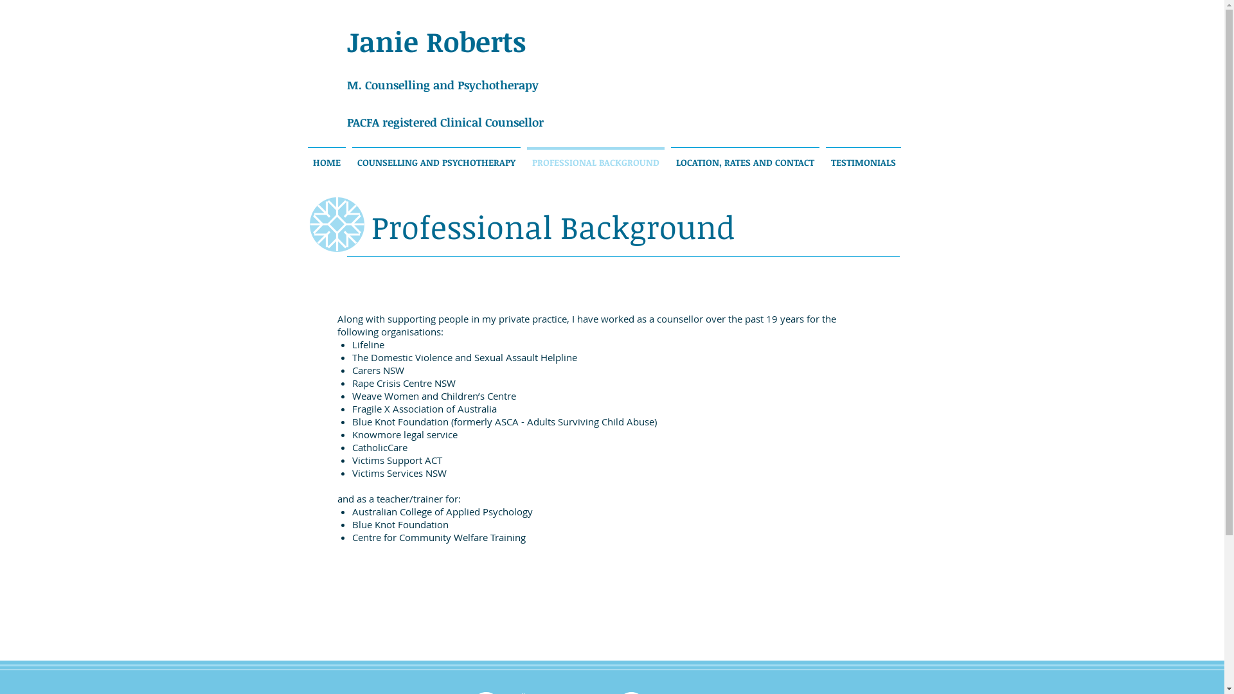 Image resolution: width=1234 pixels, height=694 pixels. I want to click on HOME, so click(326, 157).